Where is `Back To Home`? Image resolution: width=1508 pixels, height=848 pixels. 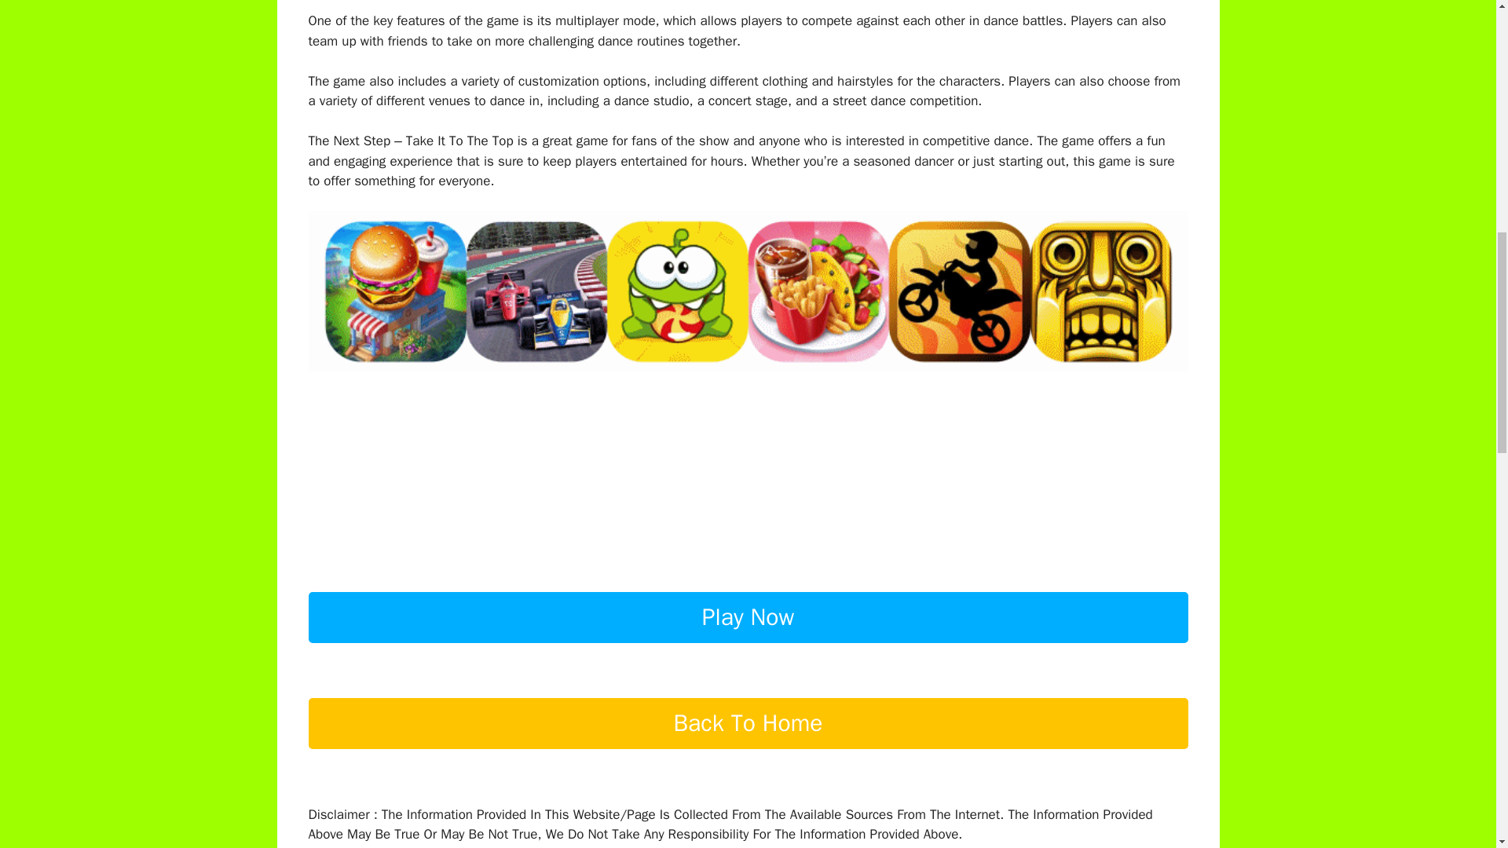 Back To Home is located at coordinates (748, 749).